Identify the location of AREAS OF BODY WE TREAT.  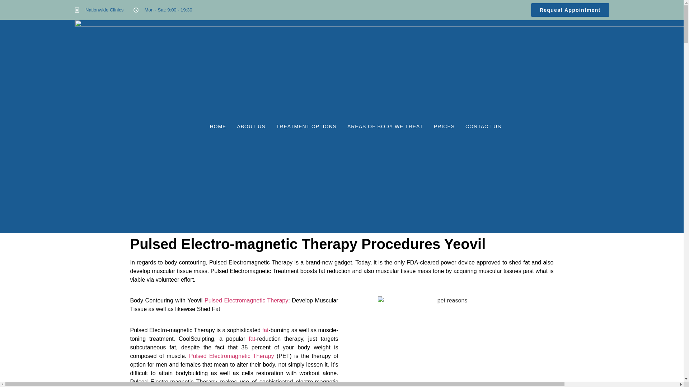
(385, 126).